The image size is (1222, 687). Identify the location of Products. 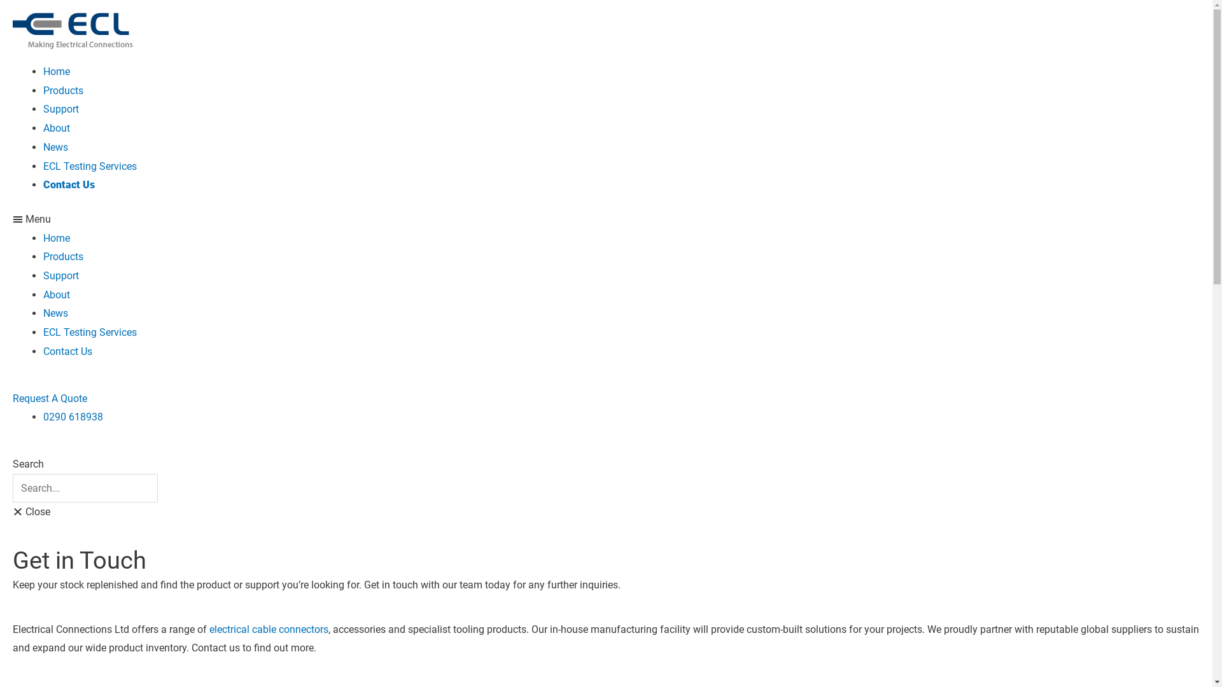
(64, 257).